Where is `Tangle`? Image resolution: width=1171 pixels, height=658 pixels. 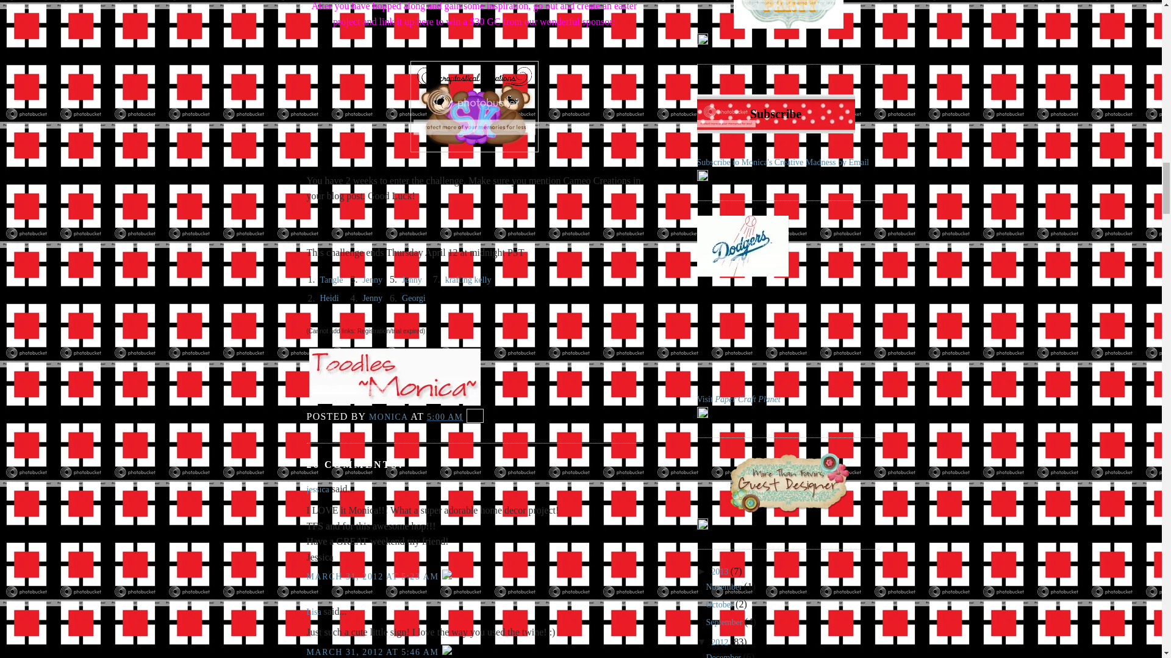 Tangle is located at coordinates (331, 280).